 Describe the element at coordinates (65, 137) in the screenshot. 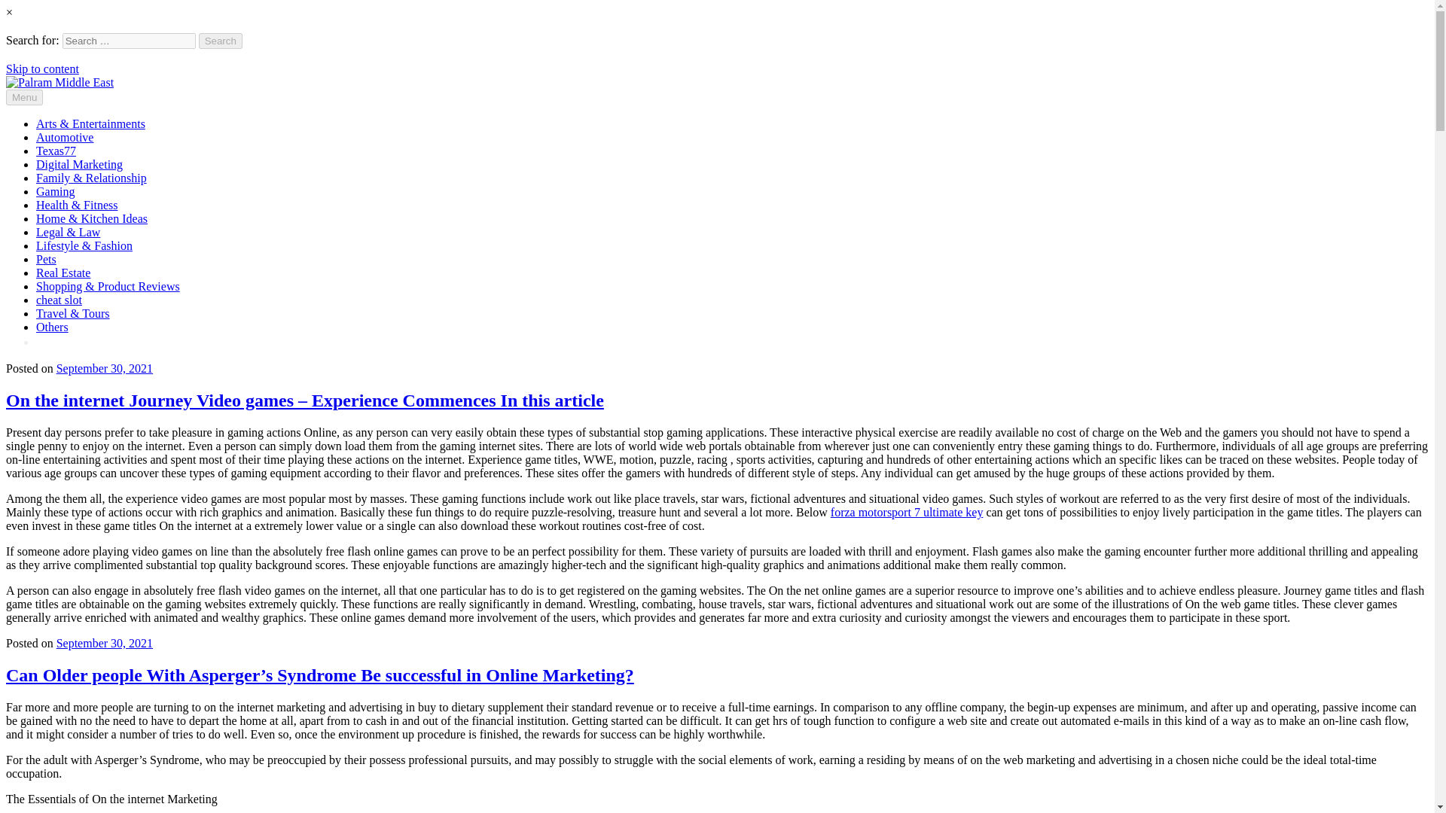

I see `Automotive` at that location.